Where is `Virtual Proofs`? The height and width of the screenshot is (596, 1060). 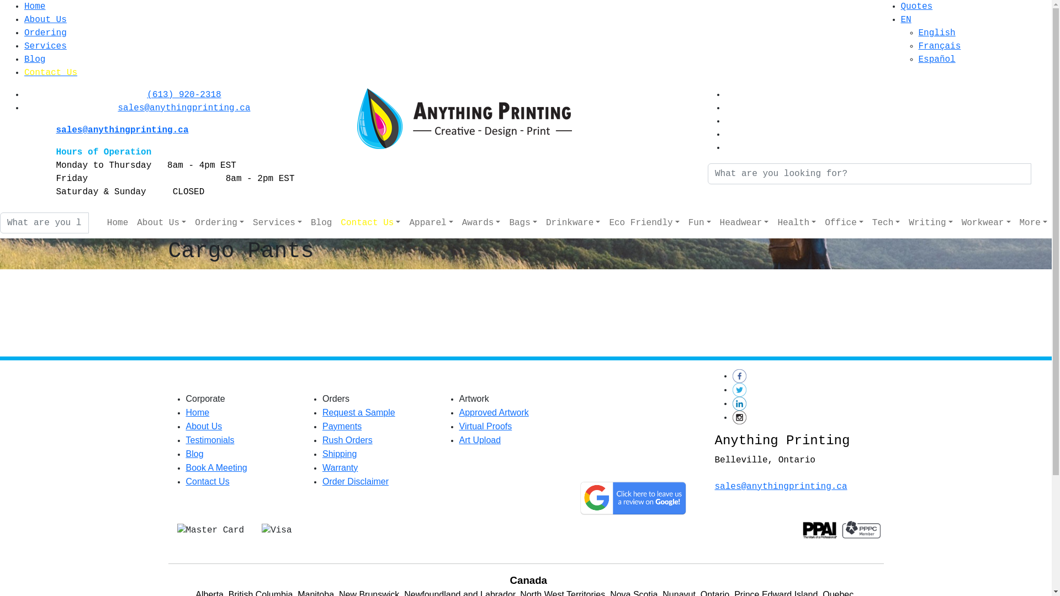
Virtual Proofs is located at coordinates (486, 426).